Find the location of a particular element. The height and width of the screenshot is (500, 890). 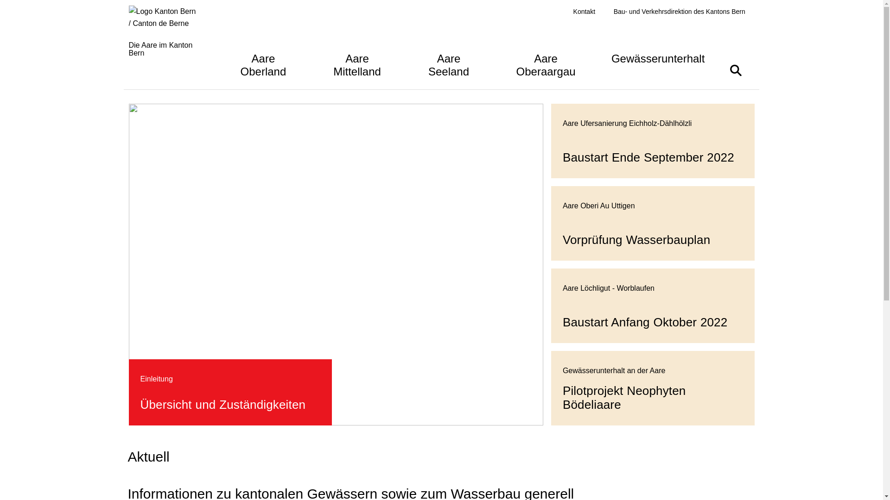

Kontakt is located at coordinates (584, 12).